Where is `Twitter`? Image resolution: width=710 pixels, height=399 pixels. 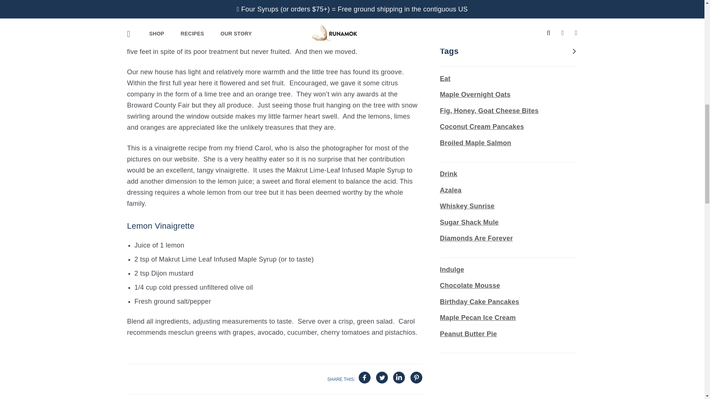
Twitter is located at coordinates (382, 378).